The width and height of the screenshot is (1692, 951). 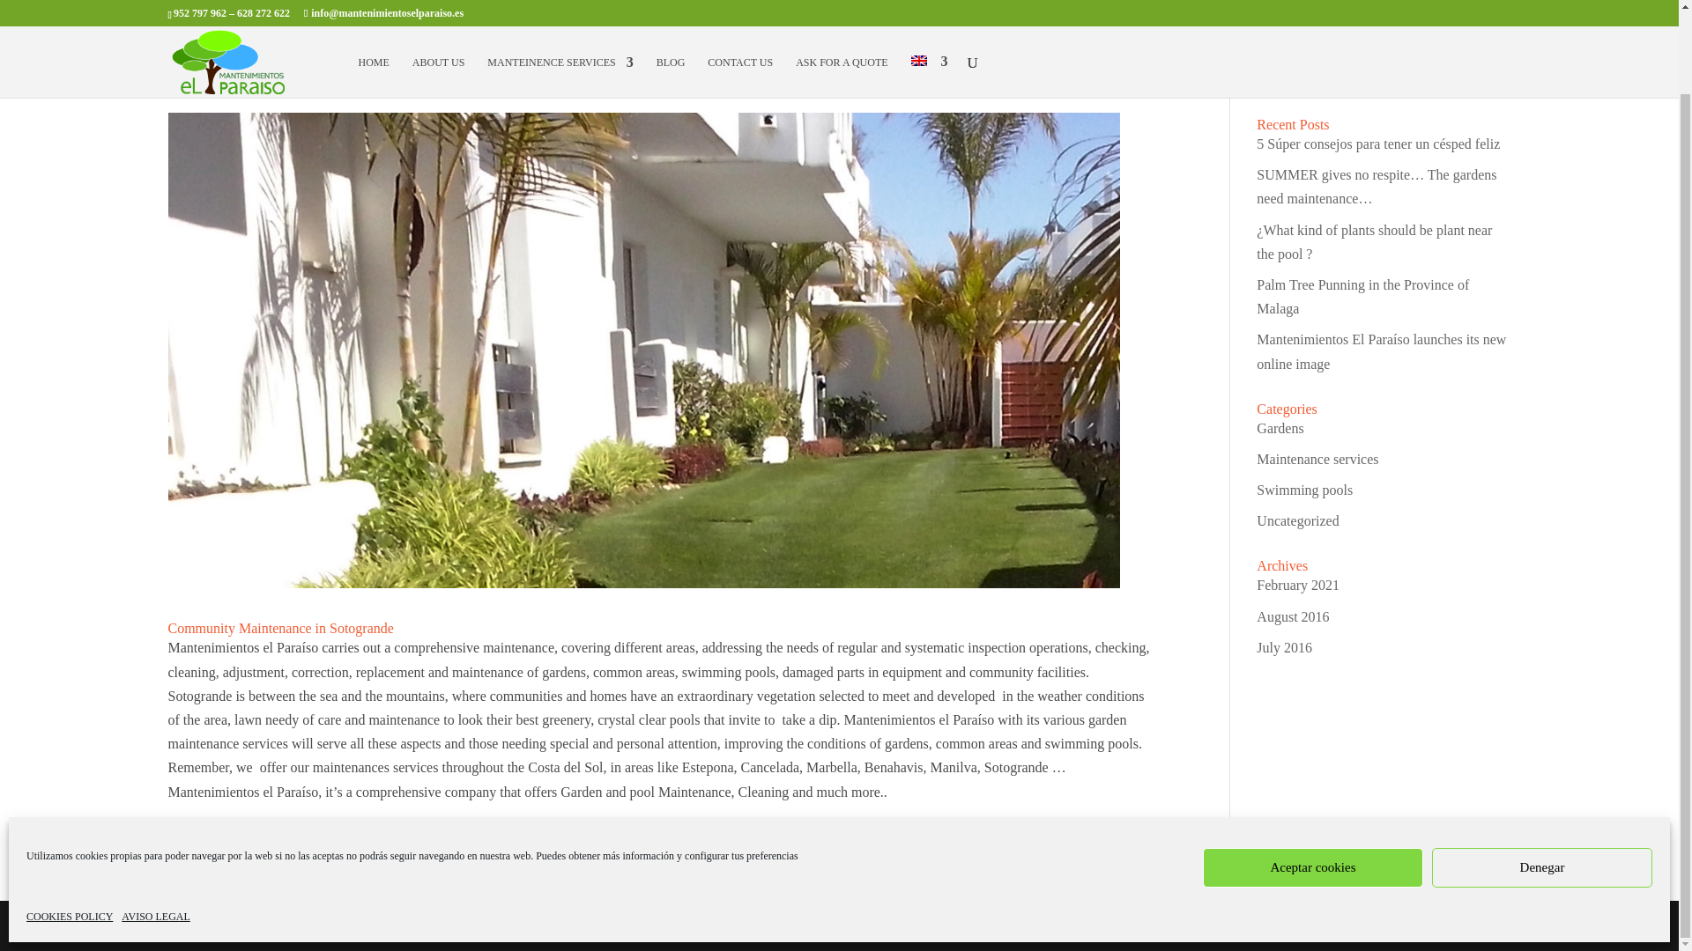 I want to click on Search, so click(x=1484, y=73).